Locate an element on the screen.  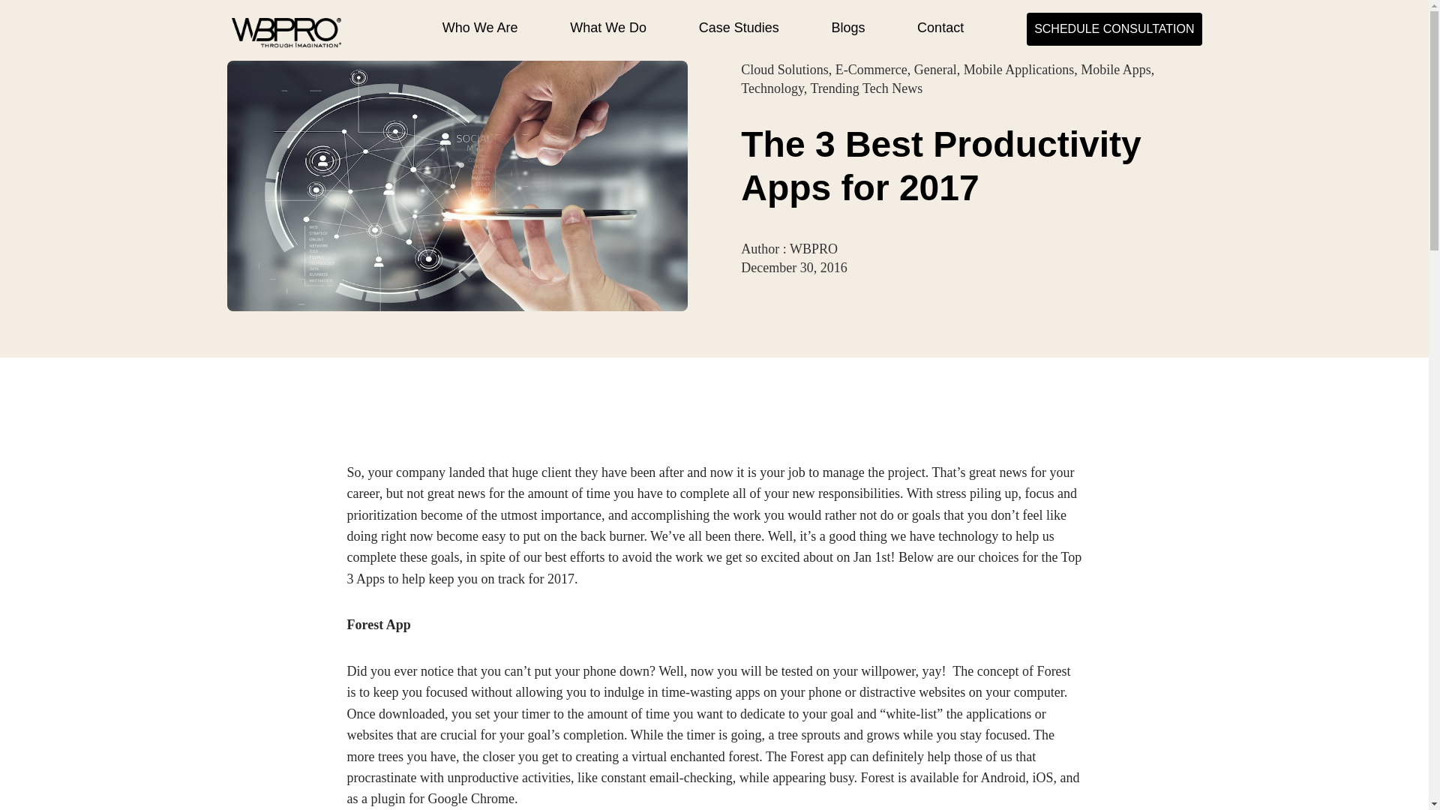
What We Do is located at coordinates (608, 27).